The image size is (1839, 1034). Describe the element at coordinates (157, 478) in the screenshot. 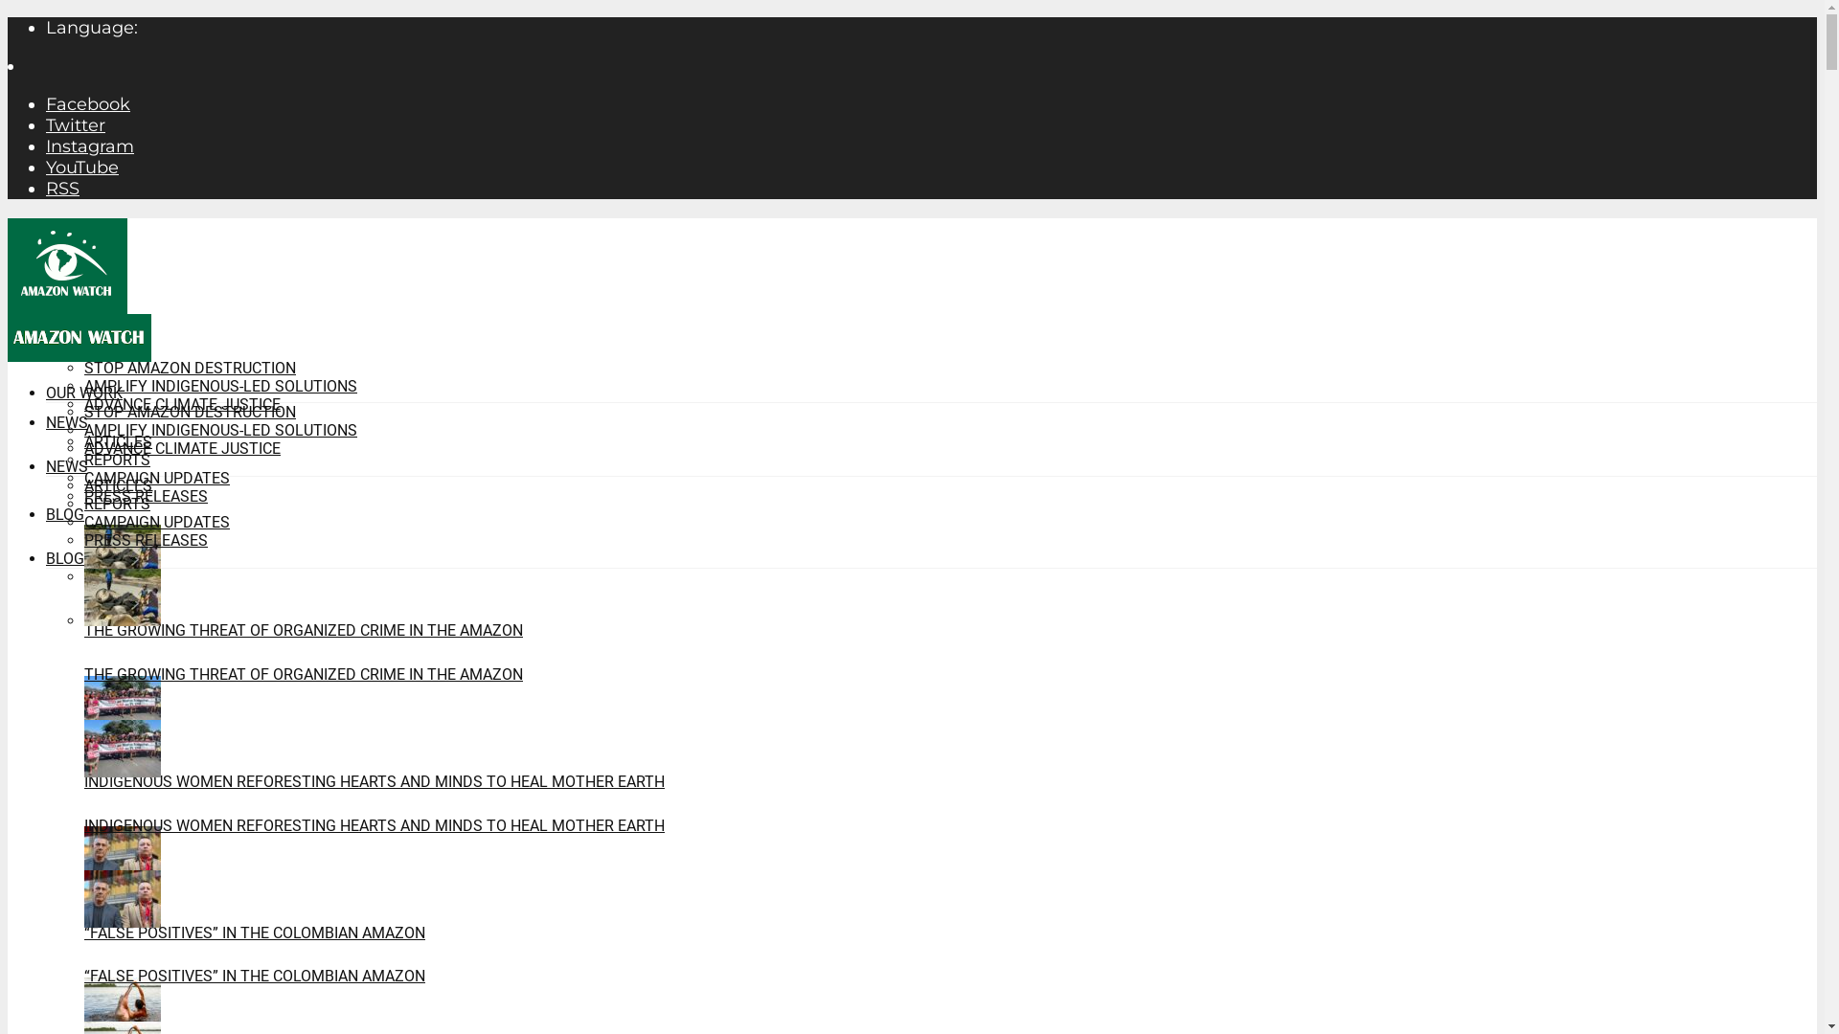

I see `CAMPAIGN UPDATES` at that location.